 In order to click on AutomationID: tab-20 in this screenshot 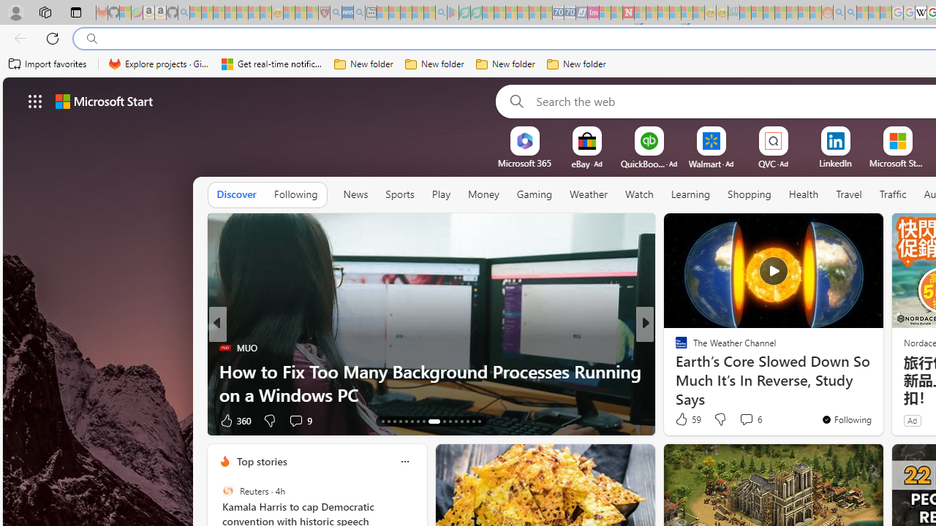, I will do `click(423, 421)`.